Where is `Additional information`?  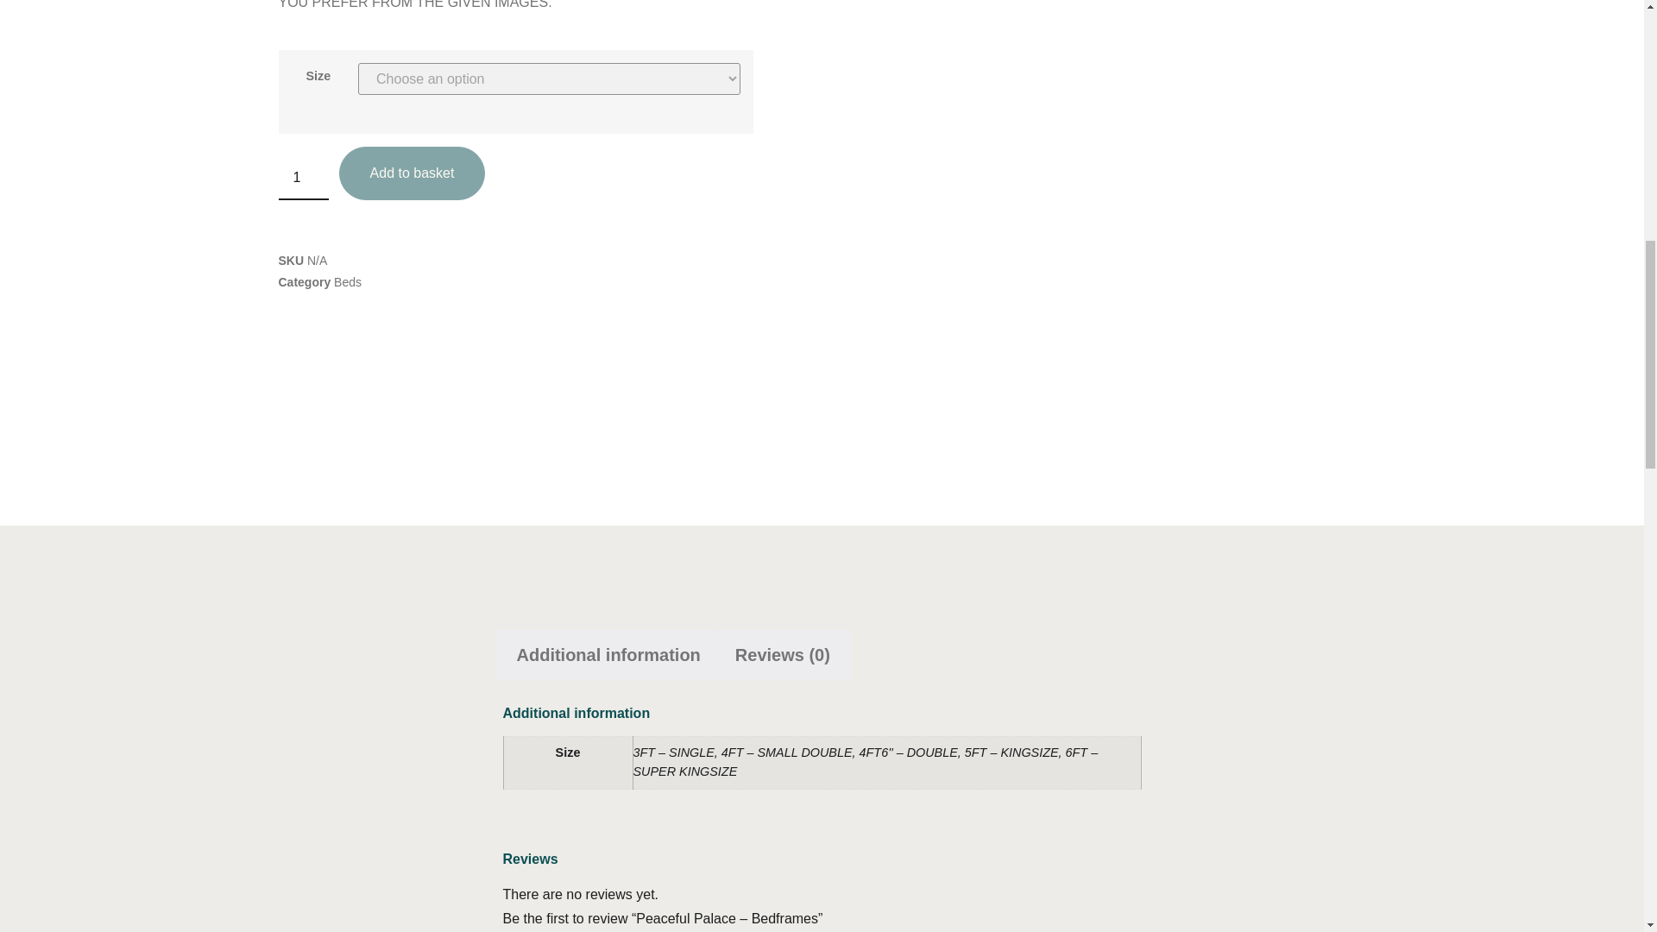 Additional information is located at coordinates (608, 655).